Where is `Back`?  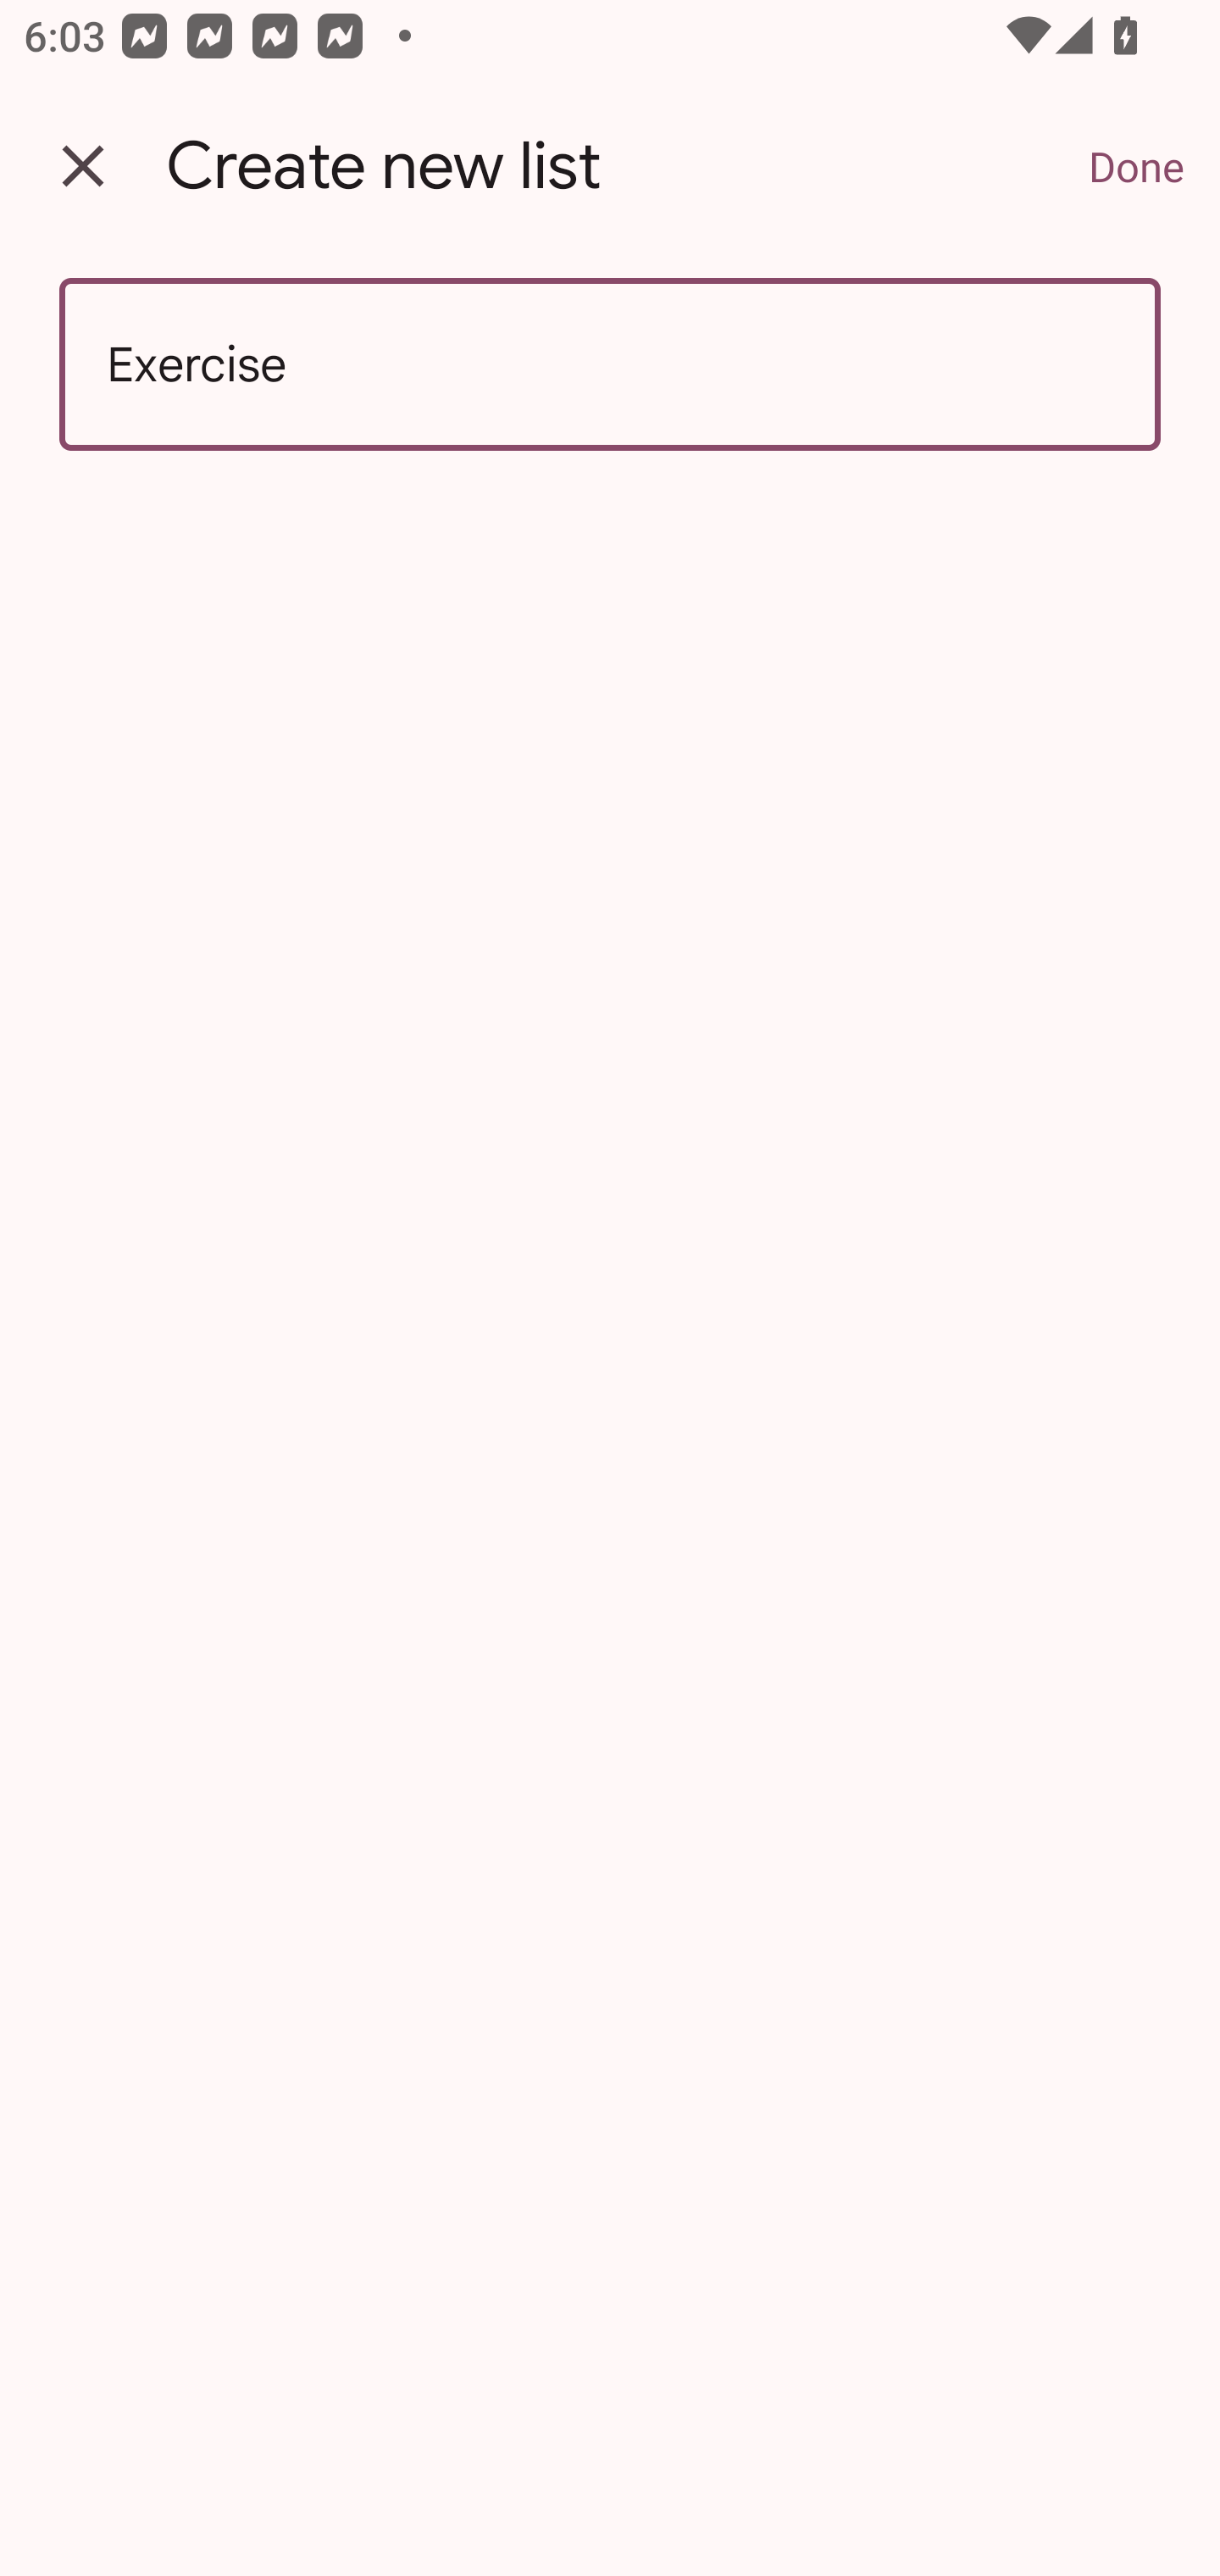
Back is located at coordinates (83, 166).